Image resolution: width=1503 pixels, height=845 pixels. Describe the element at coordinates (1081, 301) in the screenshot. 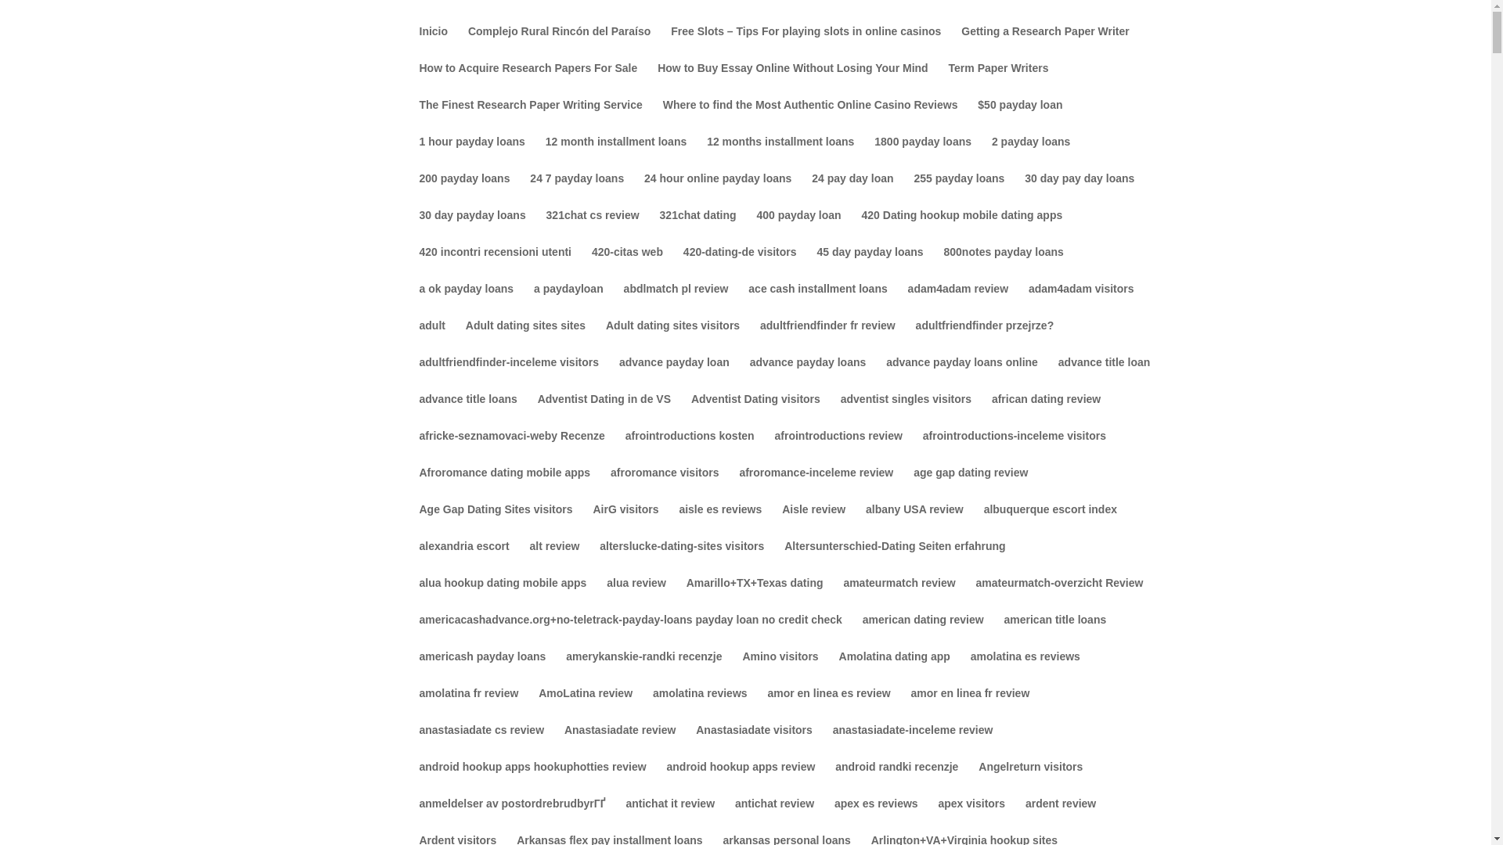

I see `adam4adam visitors` at that location.